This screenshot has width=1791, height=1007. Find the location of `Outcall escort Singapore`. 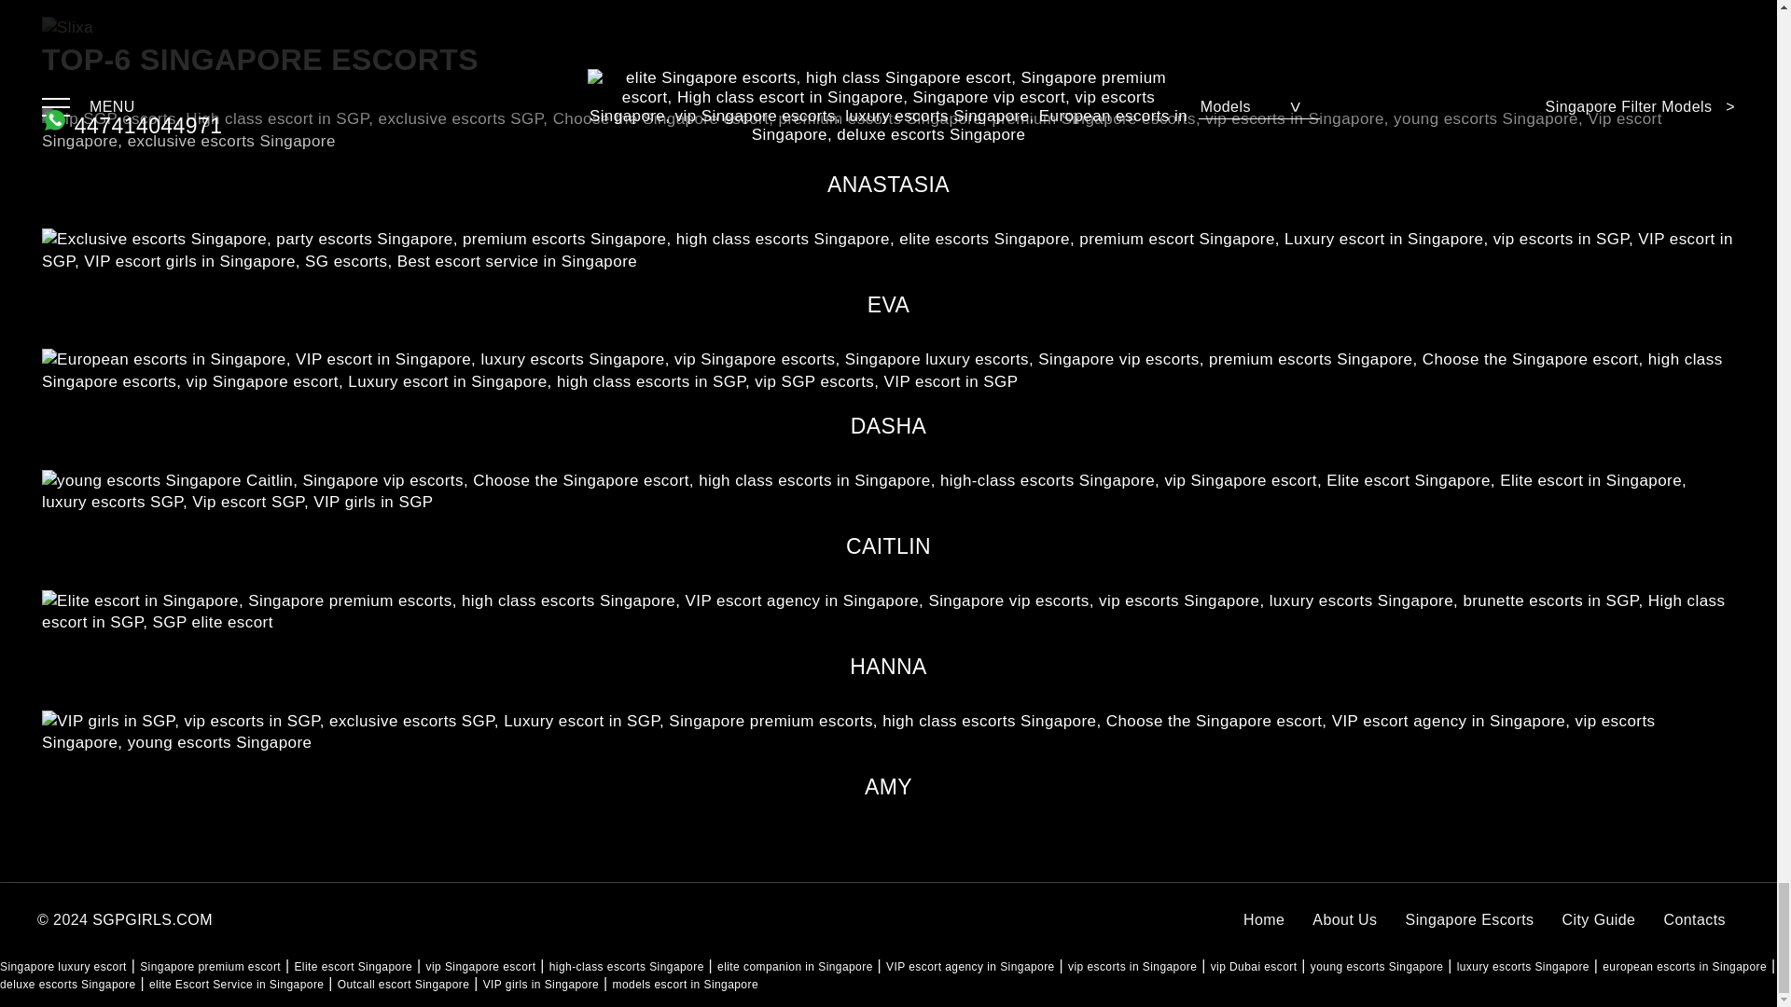

Outcall escort Singapore is located at coordinates (403, 984).